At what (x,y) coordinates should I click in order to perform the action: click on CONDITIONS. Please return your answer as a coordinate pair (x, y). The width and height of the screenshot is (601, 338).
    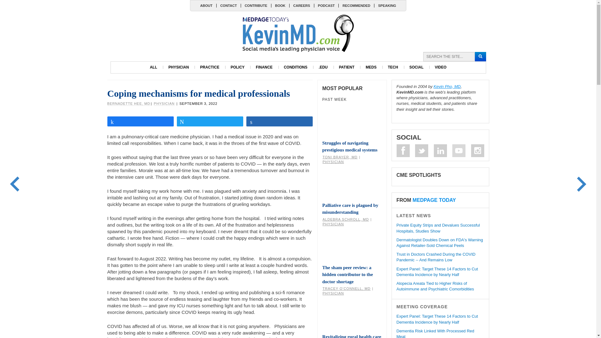
    Looking at the image, I should click on (295, 67).